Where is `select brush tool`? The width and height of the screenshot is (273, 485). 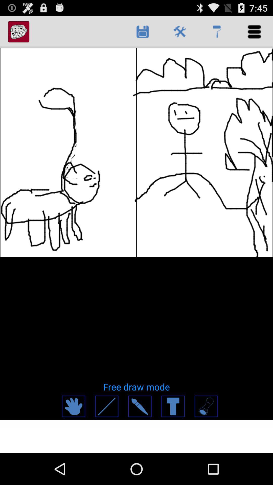
select brush tool is located at coordinates (140, 406).